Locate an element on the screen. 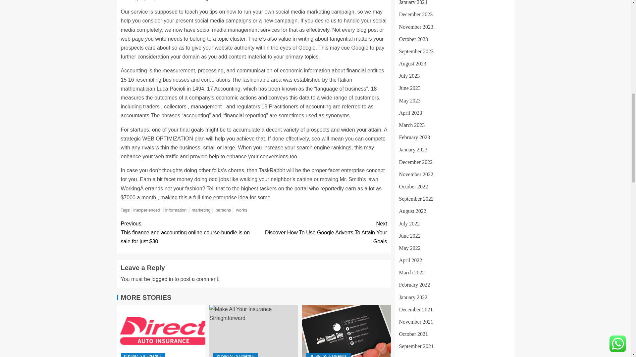 The image size is (636, 357). works is located at coordinates (254, 331).